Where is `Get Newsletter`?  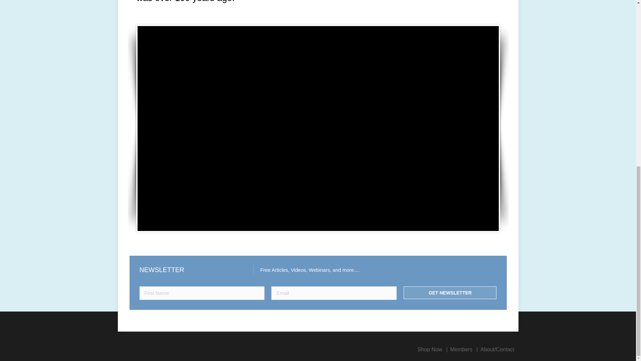
Get Newsletter is located at coordinates (450, 293).